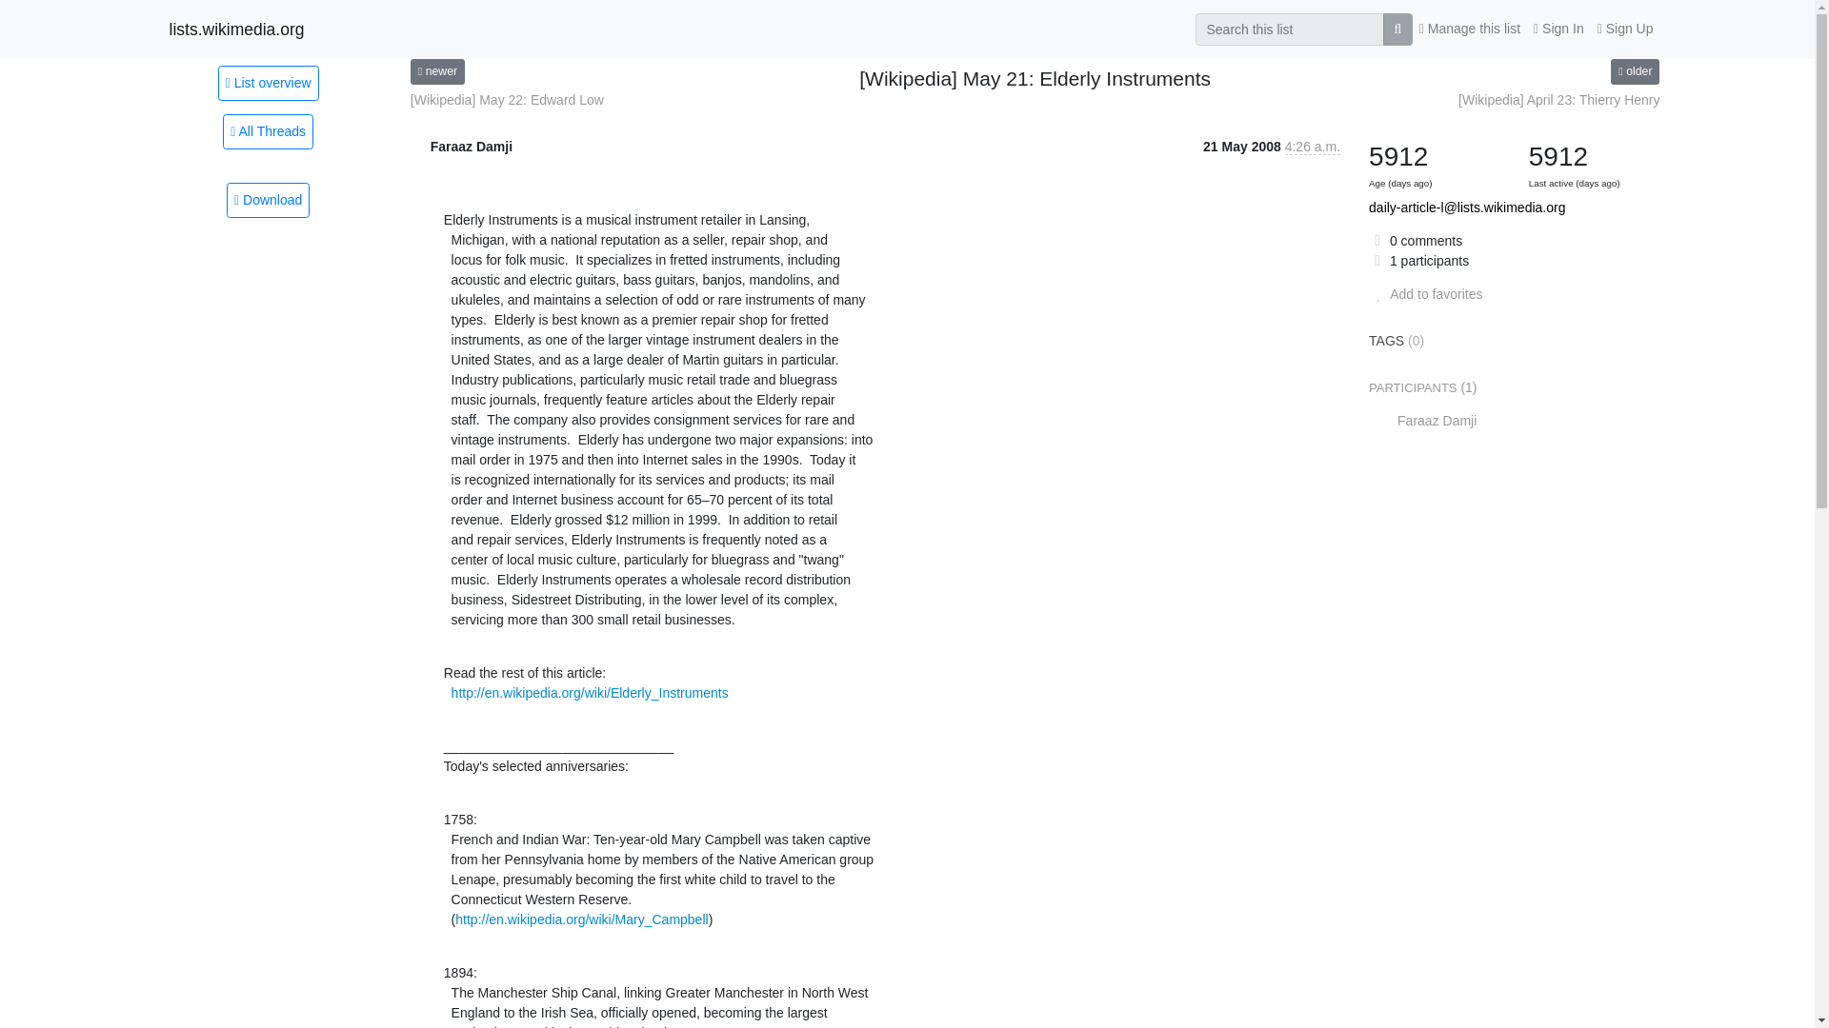 This screenshot has height=1028, width=1829. What do you see at coordinates (268, 200) in the screenshot?
I see `This thread in gzipped mbox format` at bounding box center [268, 200].